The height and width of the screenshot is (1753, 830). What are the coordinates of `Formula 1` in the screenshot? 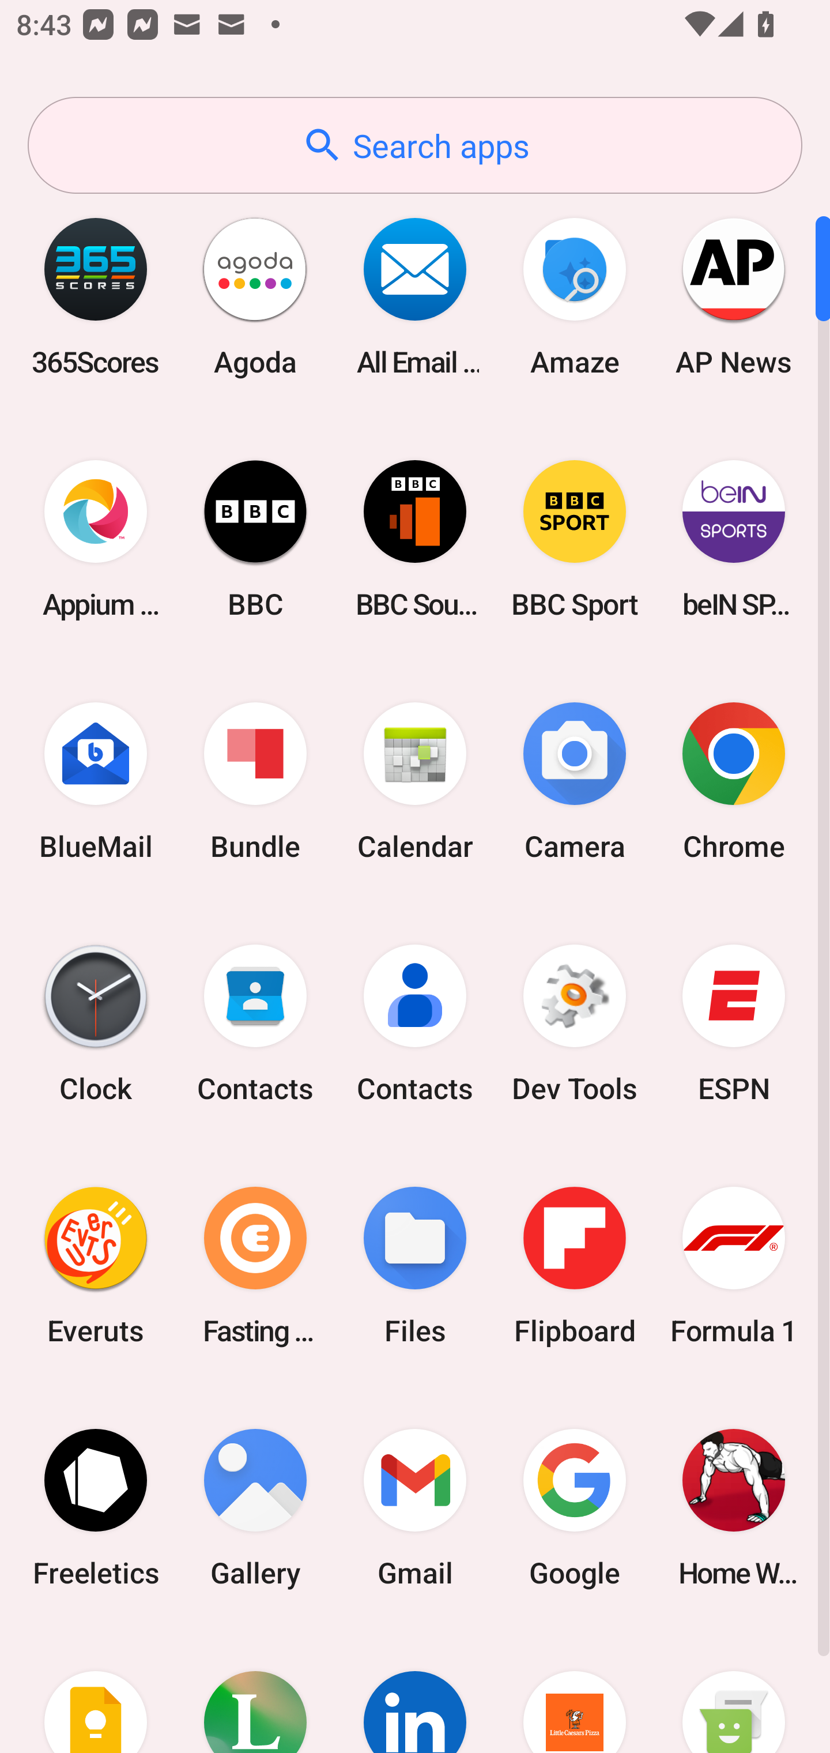 It's located at (734, 1265).